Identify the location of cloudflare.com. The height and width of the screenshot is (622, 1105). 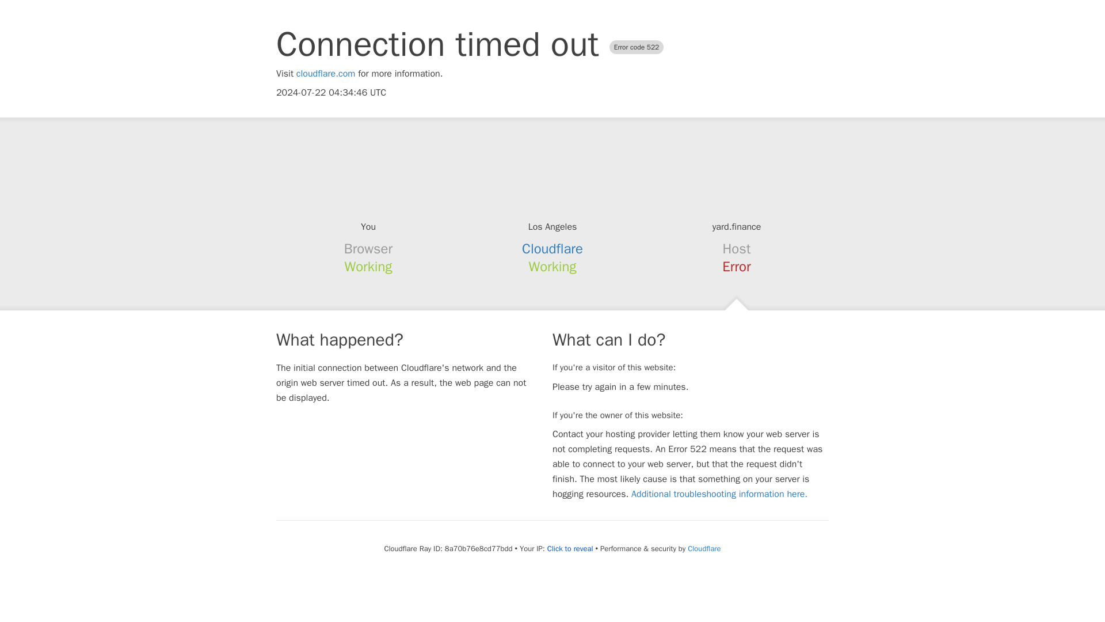
(326, 74).